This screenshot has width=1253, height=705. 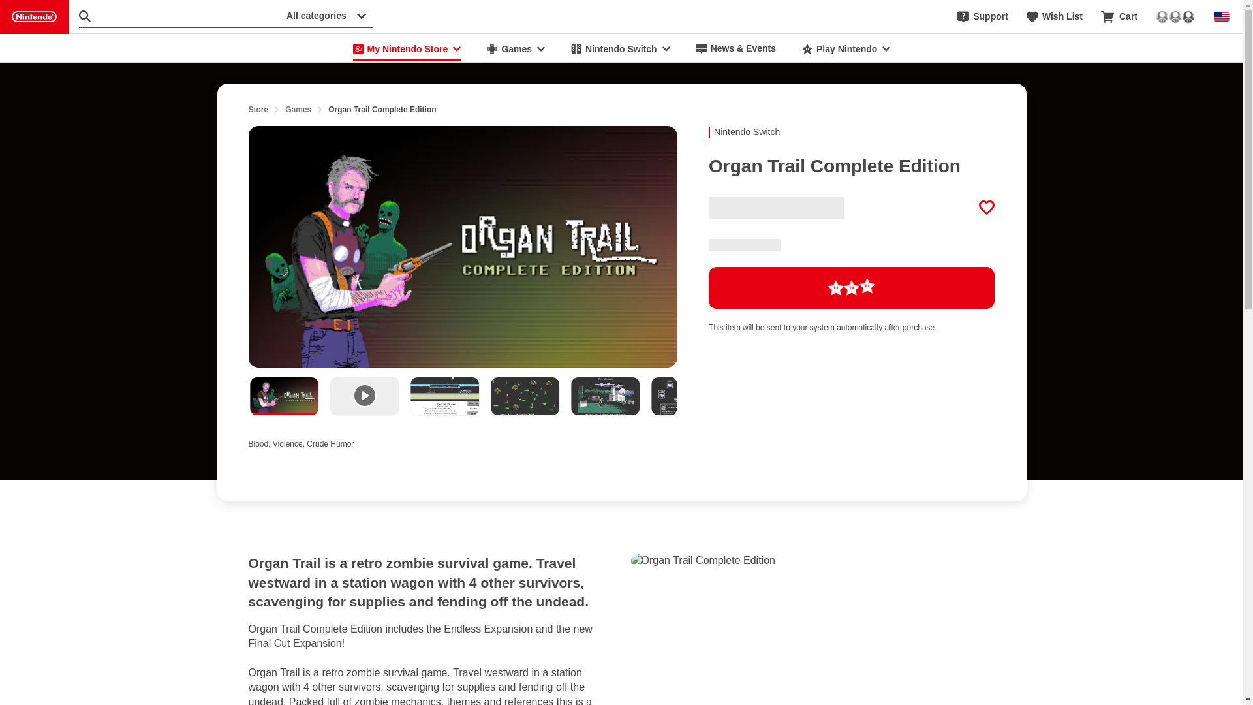 What do you see at coordinates (1054, 17) in the screenshot?
I see `Wish List` at bounding box center [1054, 17].